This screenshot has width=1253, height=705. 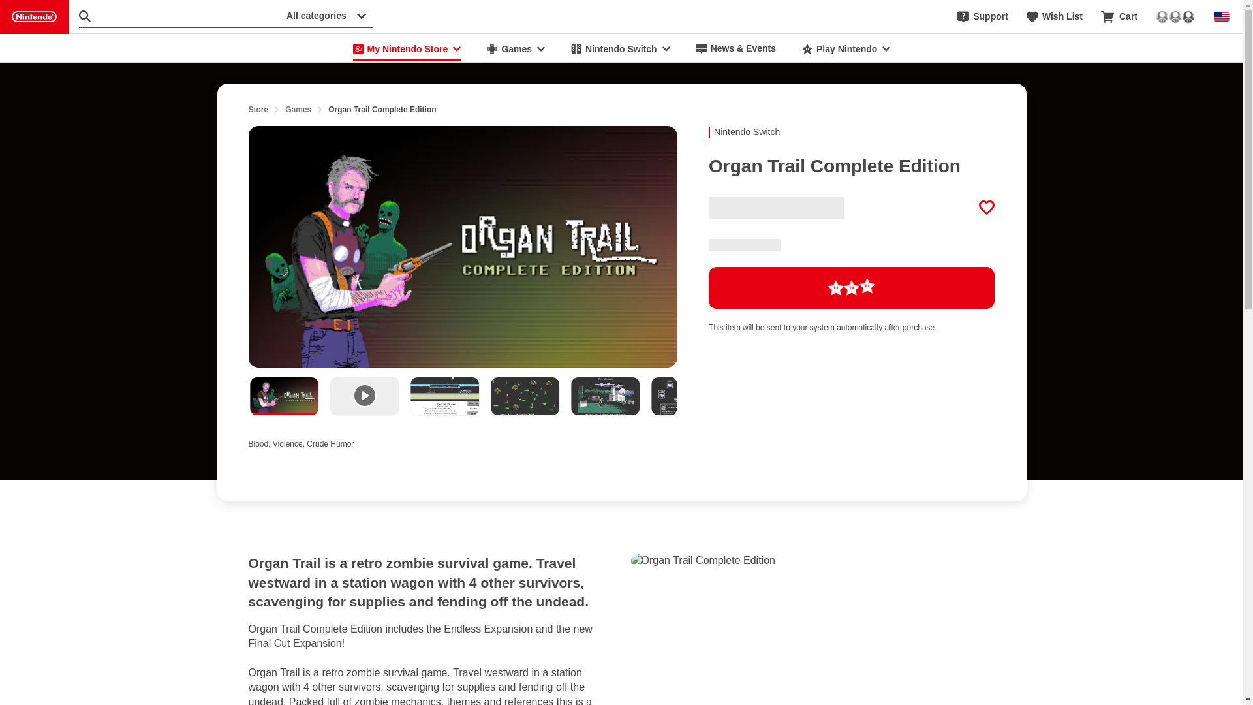 What do you see at coordinates (1054, 17) in the screenshot?
I see `Wish List` at bounding box center [1054, 17].